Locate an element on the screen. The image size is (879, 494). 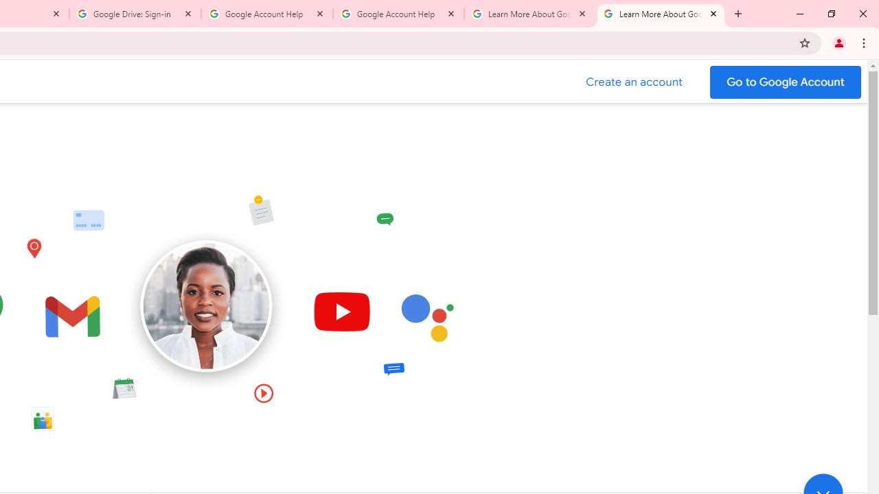
Google Drive: Sign-in is located at coordinates (135, 14).